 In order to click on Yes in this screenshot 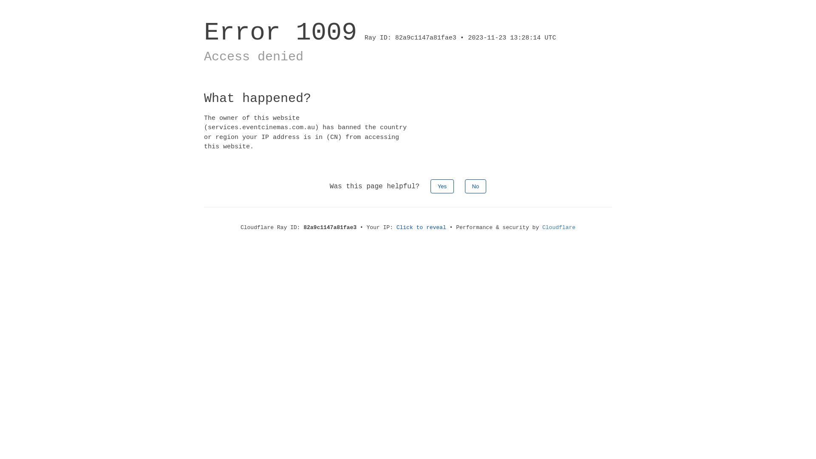, I will do `click(442, 186)`.